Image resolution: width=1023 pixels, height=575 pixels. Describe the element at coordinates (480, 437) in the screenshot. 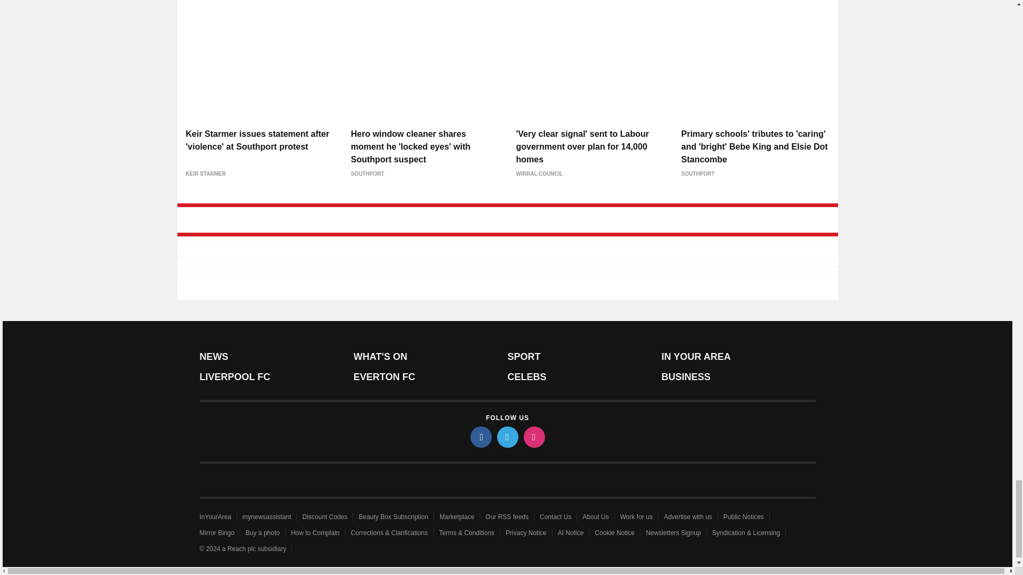

I see `facebook` at that location.